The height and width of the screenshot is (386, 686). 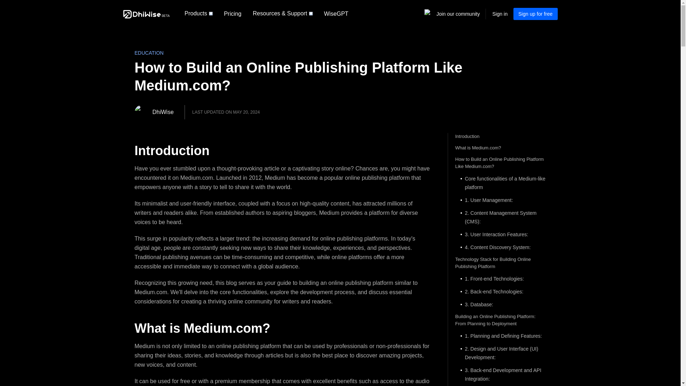 I want to click on Technology Stack for Building Online Publishing Platform, so click(x=501, y=263).